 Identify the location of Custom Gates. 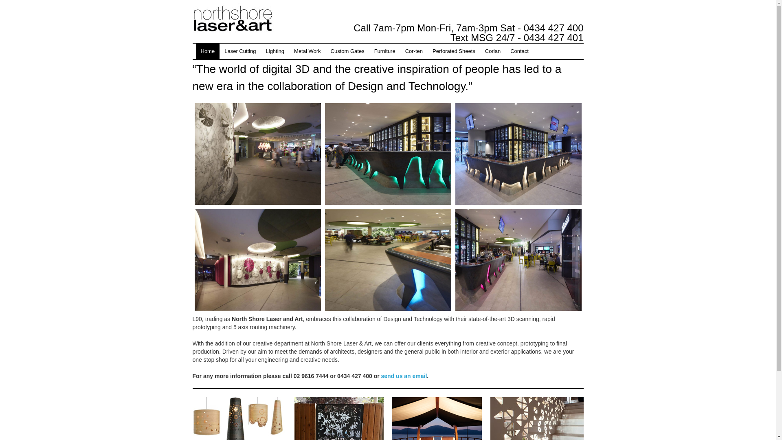
(348, 51).